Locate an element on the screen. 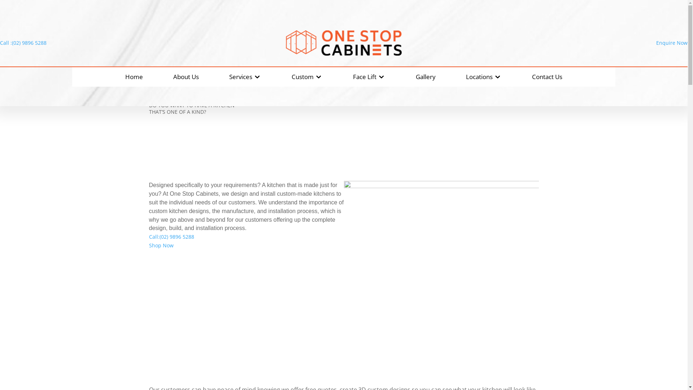 The height and width of the screenshot is (390, 693). IMG-20200413-WA0002-1920w is located at coordinates (441, 254).